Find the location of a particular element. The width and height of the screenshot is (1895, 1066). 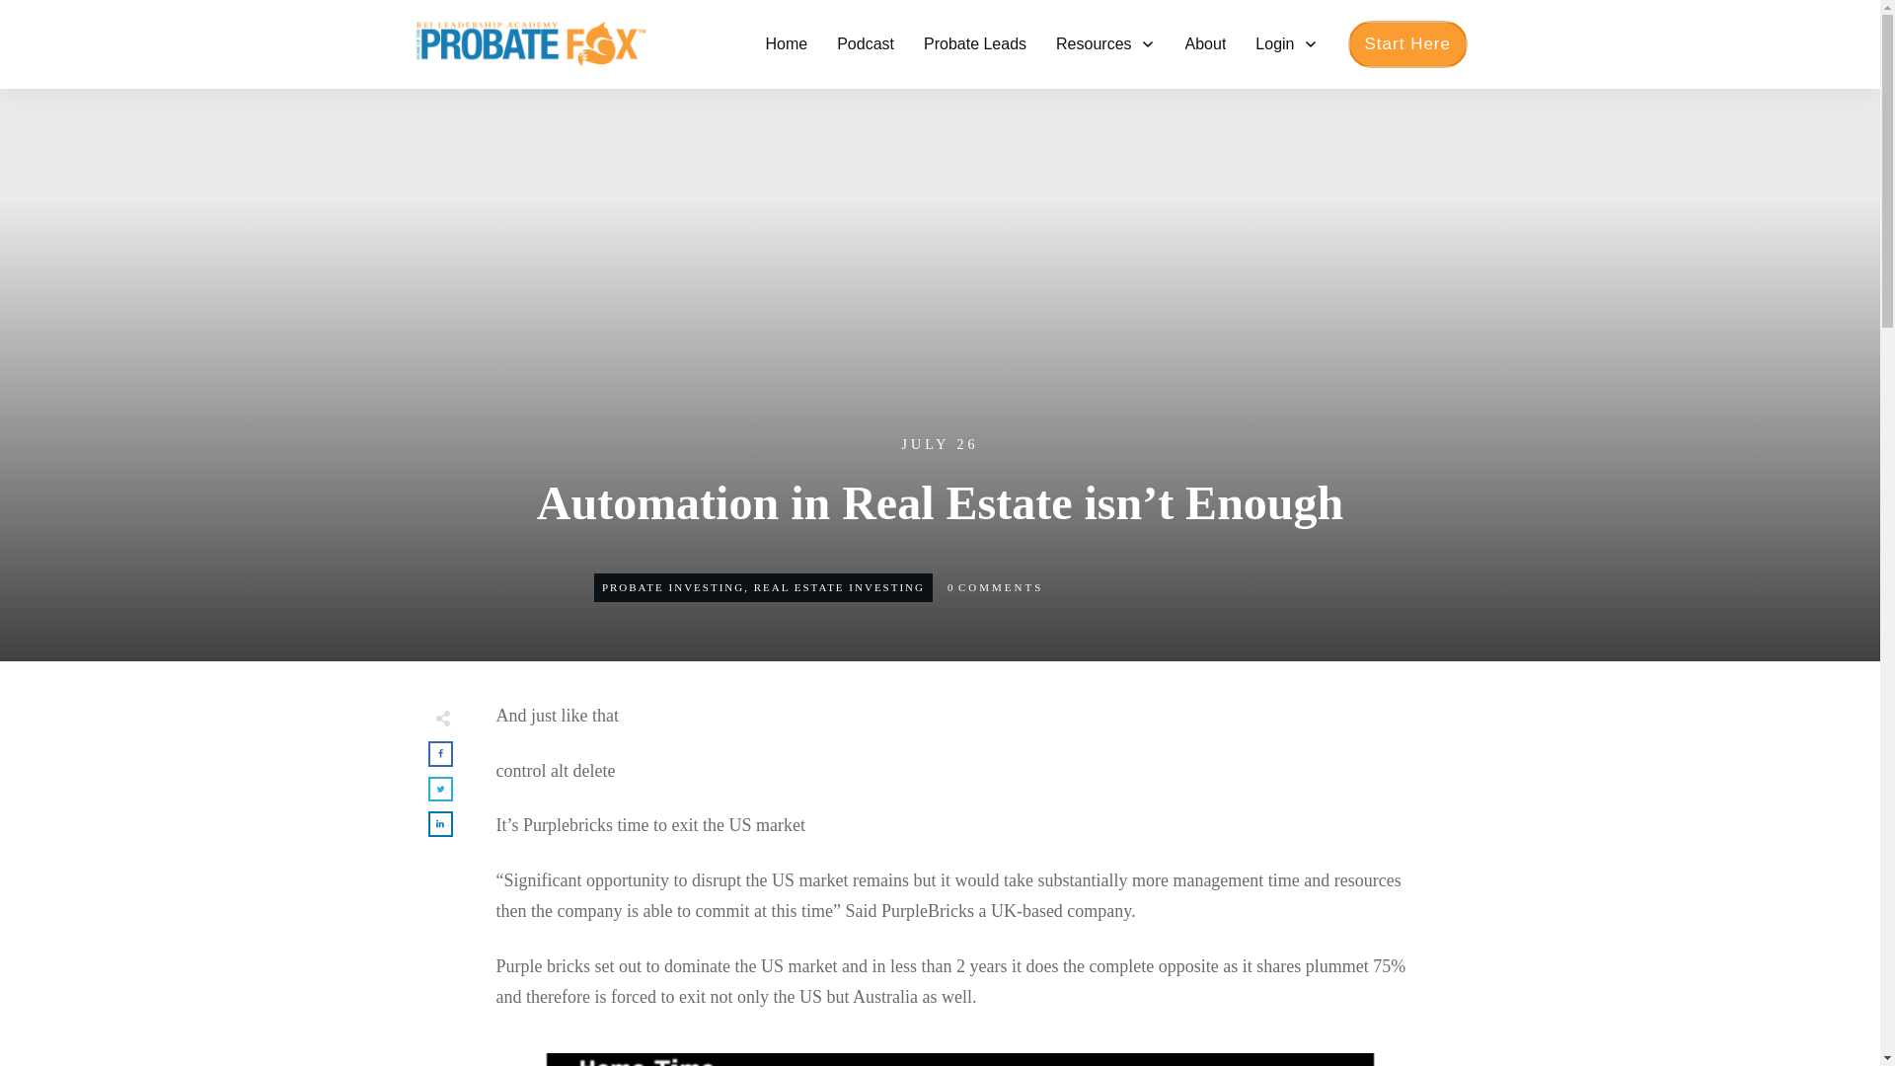

Podcast is located at coordinates (866, 43).